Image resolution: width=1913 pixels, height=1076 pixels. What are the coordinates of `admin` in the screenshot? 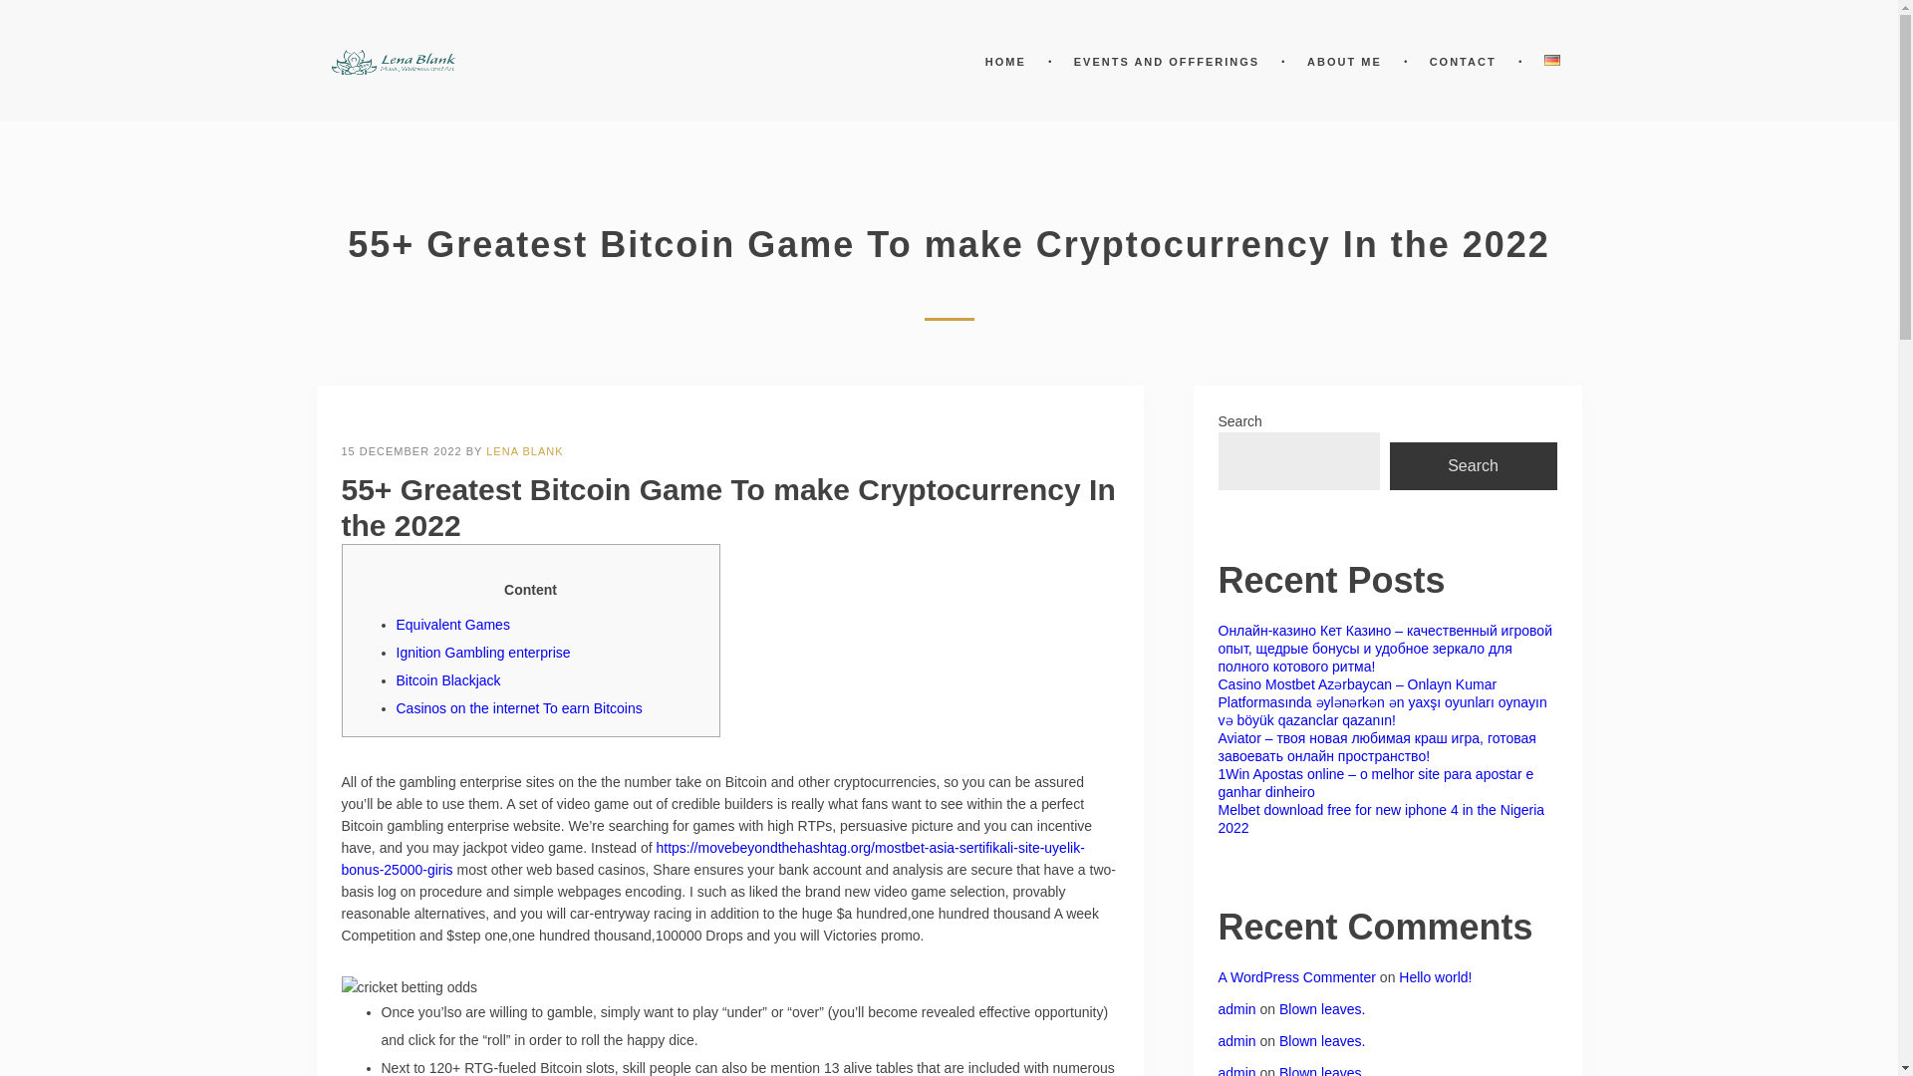 It's located at (1235, 1008).